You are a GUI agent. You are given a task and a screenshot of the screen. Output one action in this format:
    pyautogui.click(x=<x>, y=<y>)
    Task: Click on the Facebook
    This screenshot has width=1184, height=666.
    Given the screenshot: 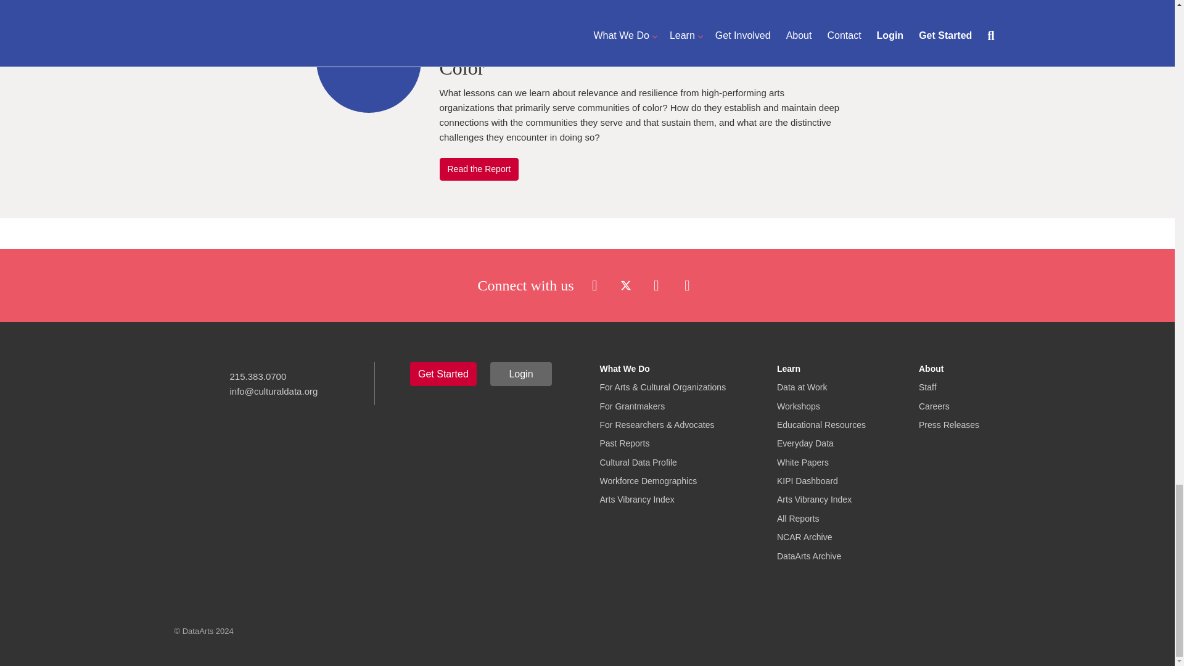 What is the action you would take?
    pyautogui.click(x=594, y=284)
    